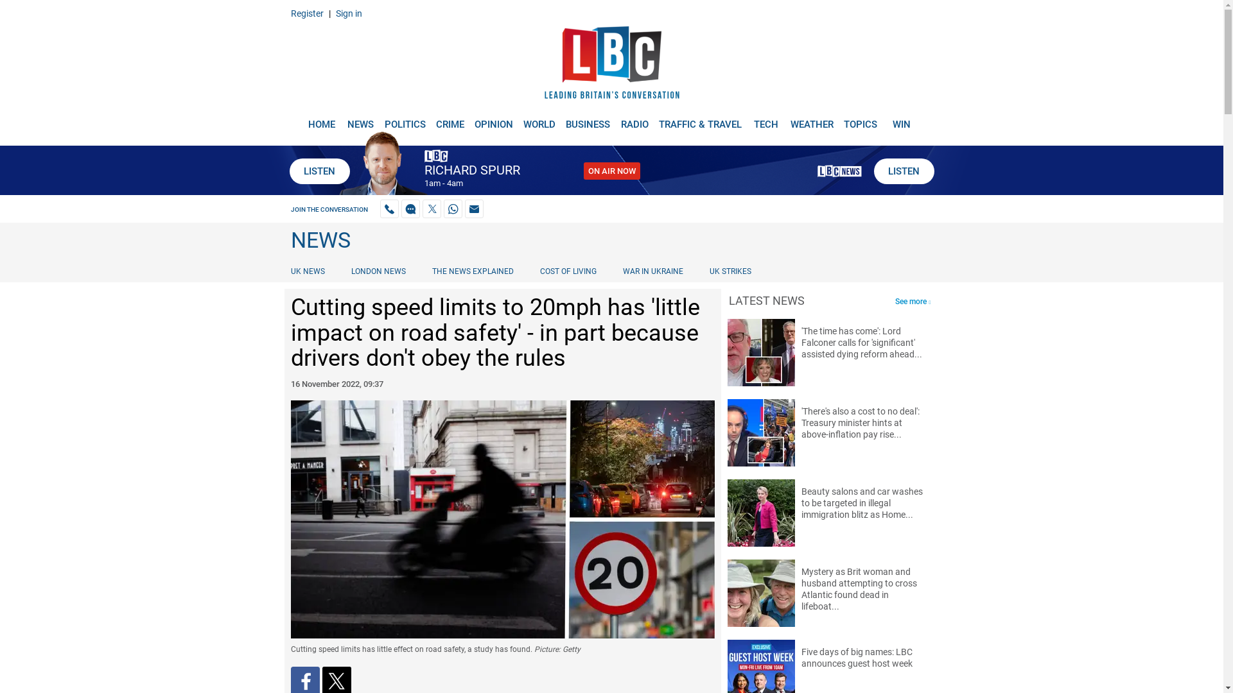 The height and width of the screenshot is (693, 1233). Describe the element at coordinates (634, 119) in the screenshot. I see `RADIO` at that location.